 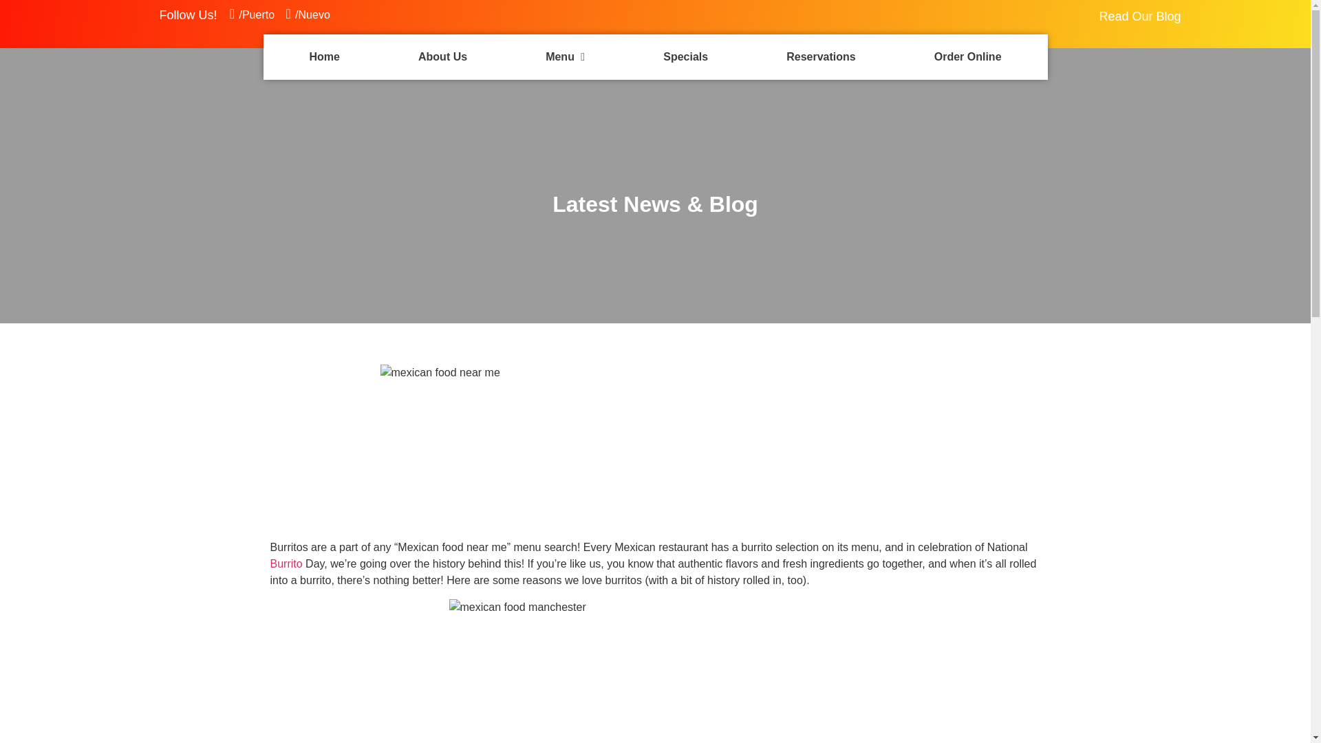 I want to click on Home, so click(x=323, y=56).